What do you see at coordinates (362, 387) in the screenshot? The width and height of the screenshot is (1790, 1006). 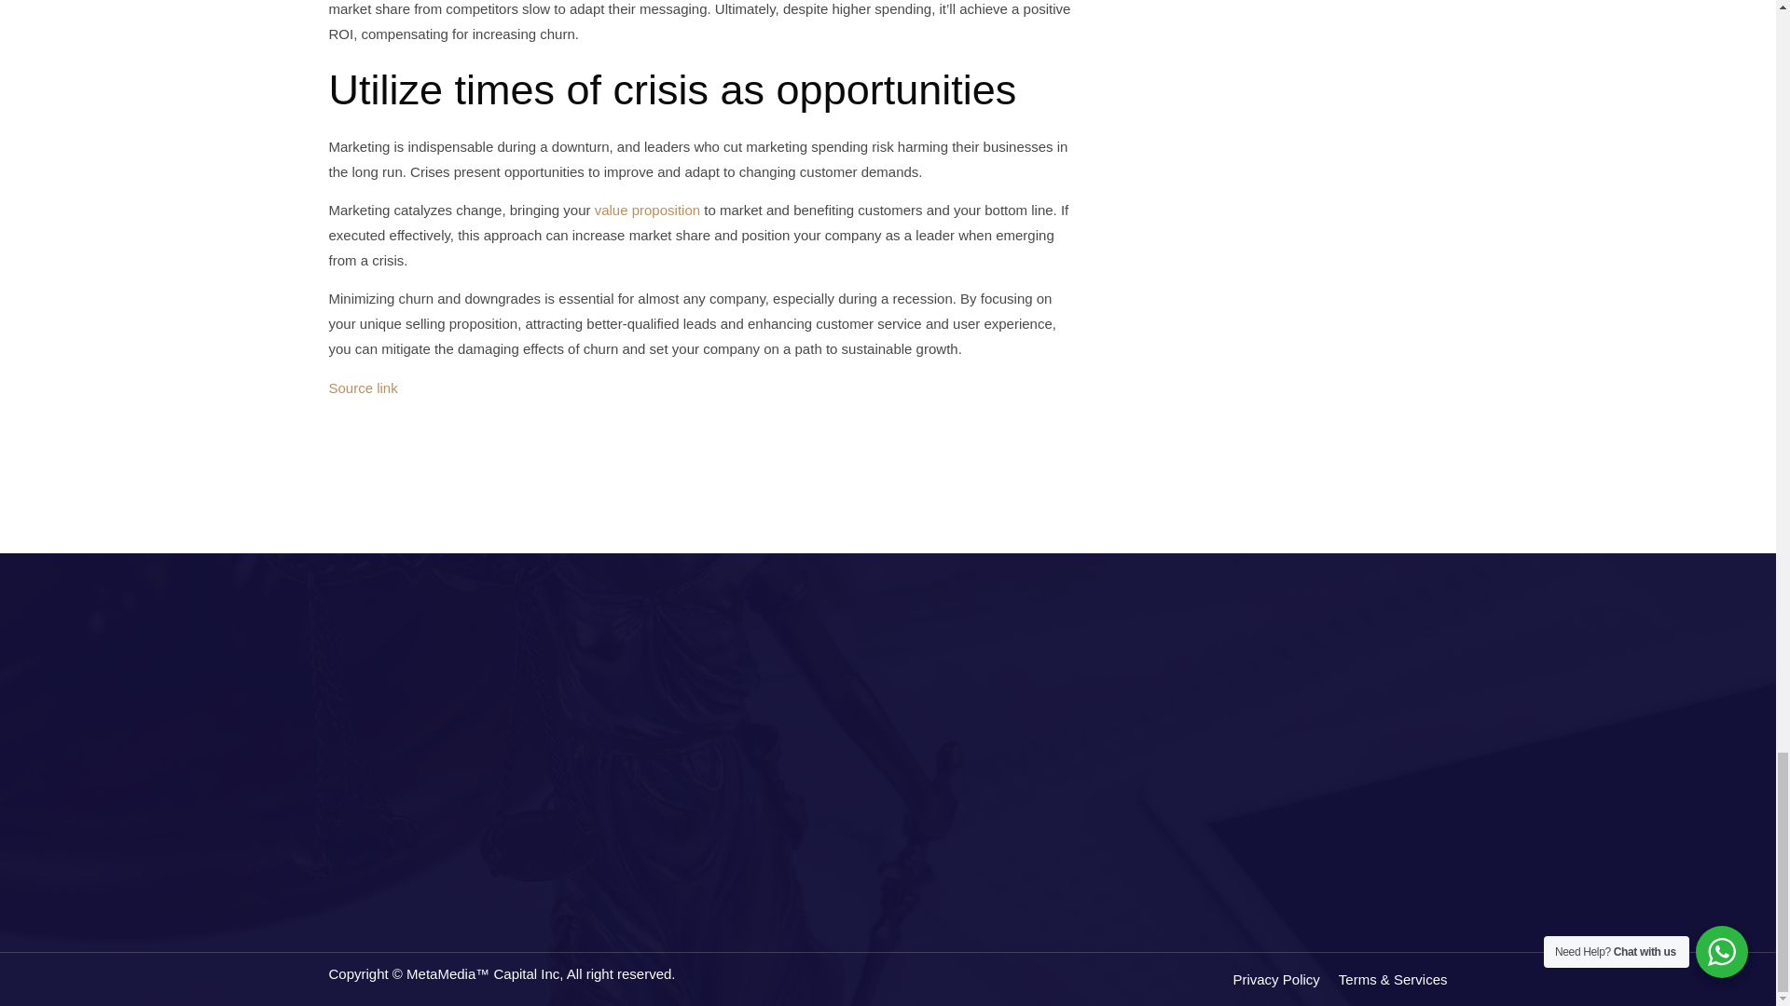 I see `Source link` at bounding box center [362, 387].